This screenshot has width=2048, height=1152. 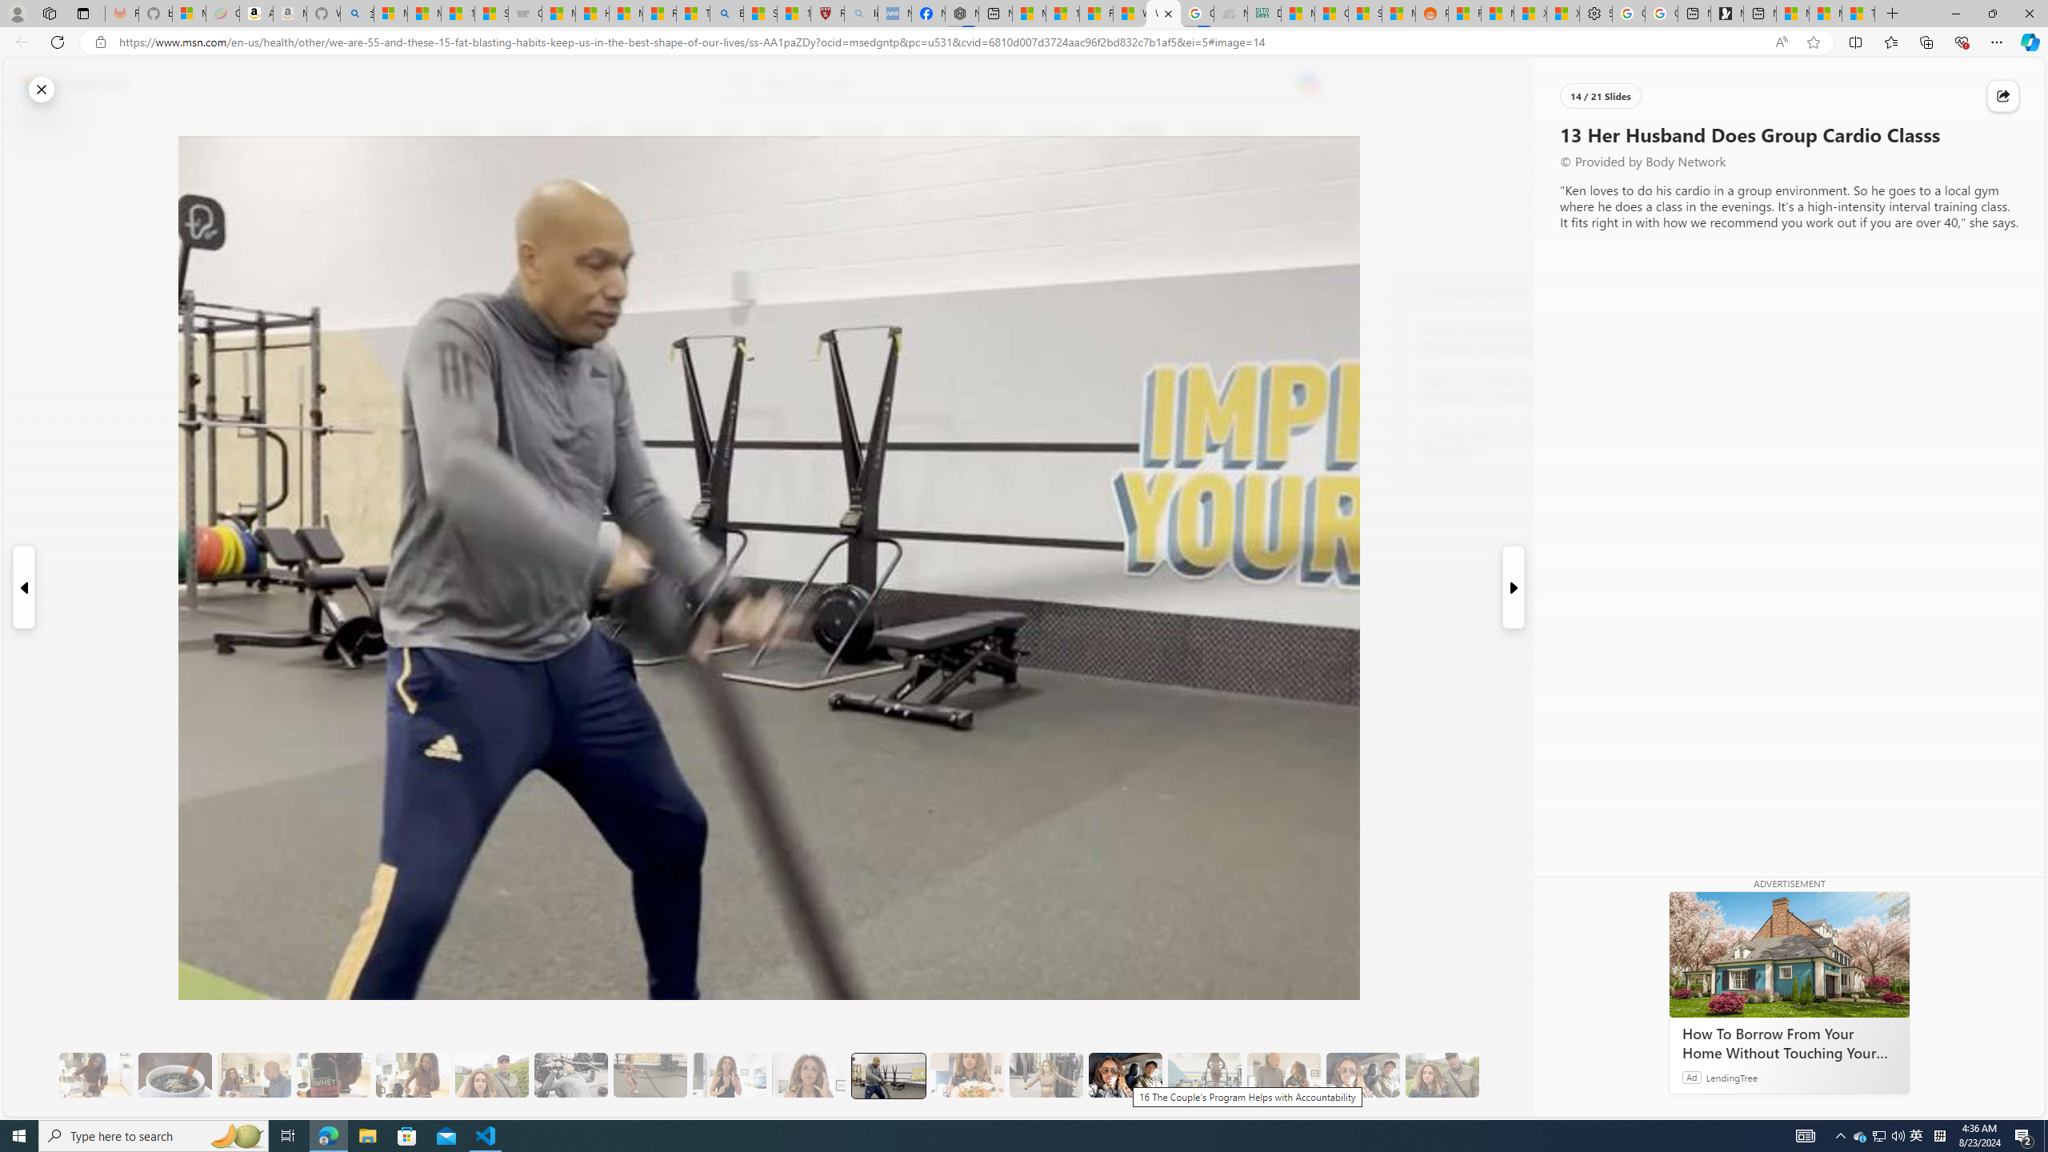 I want to click on 19 It Also Simplifies Thiings, so click(x=1363, y=1075).